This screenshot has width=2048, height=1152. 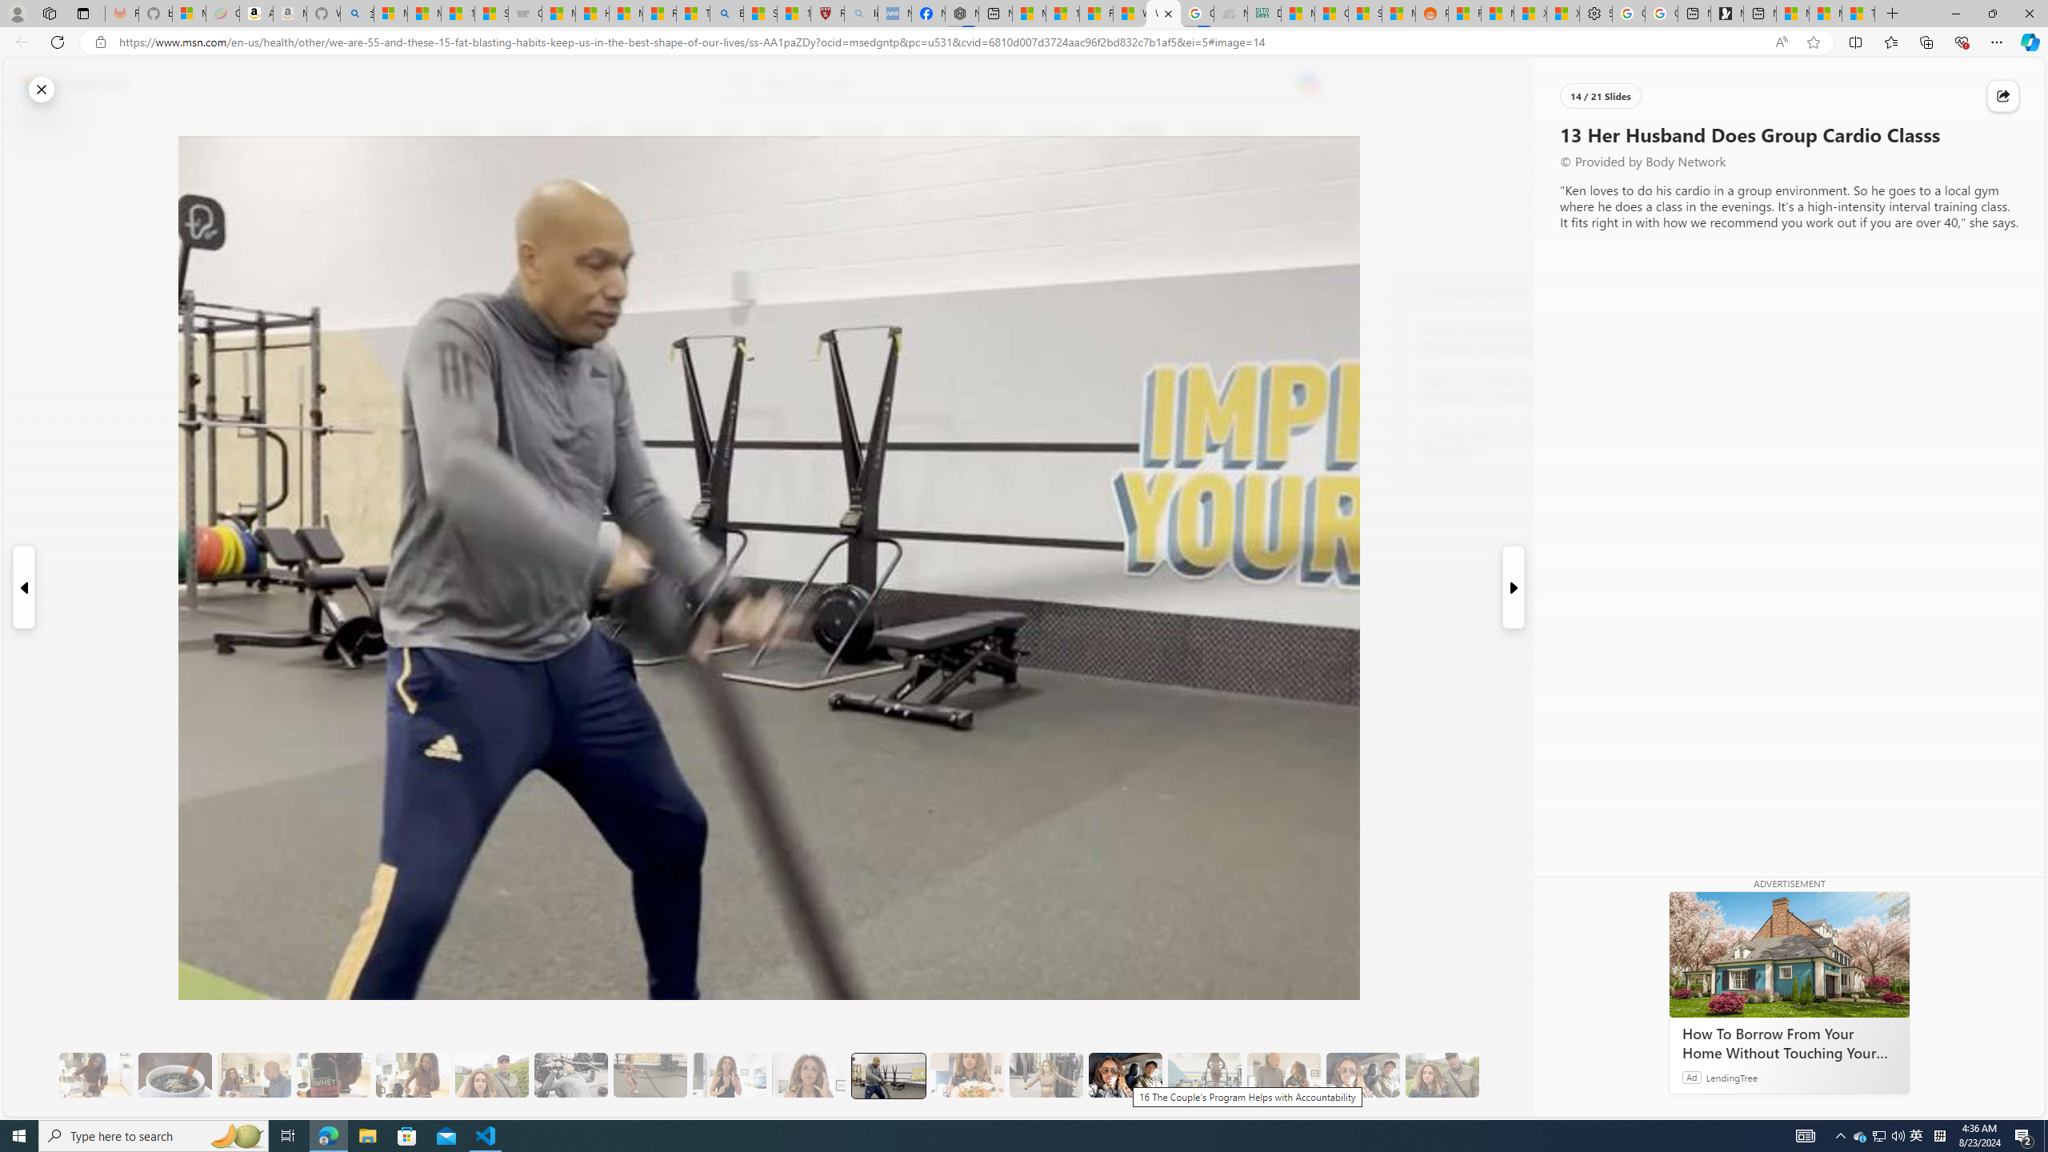 I want to click on 19 It Also Simplifies Thiings, so click(x=1363, y=1075).